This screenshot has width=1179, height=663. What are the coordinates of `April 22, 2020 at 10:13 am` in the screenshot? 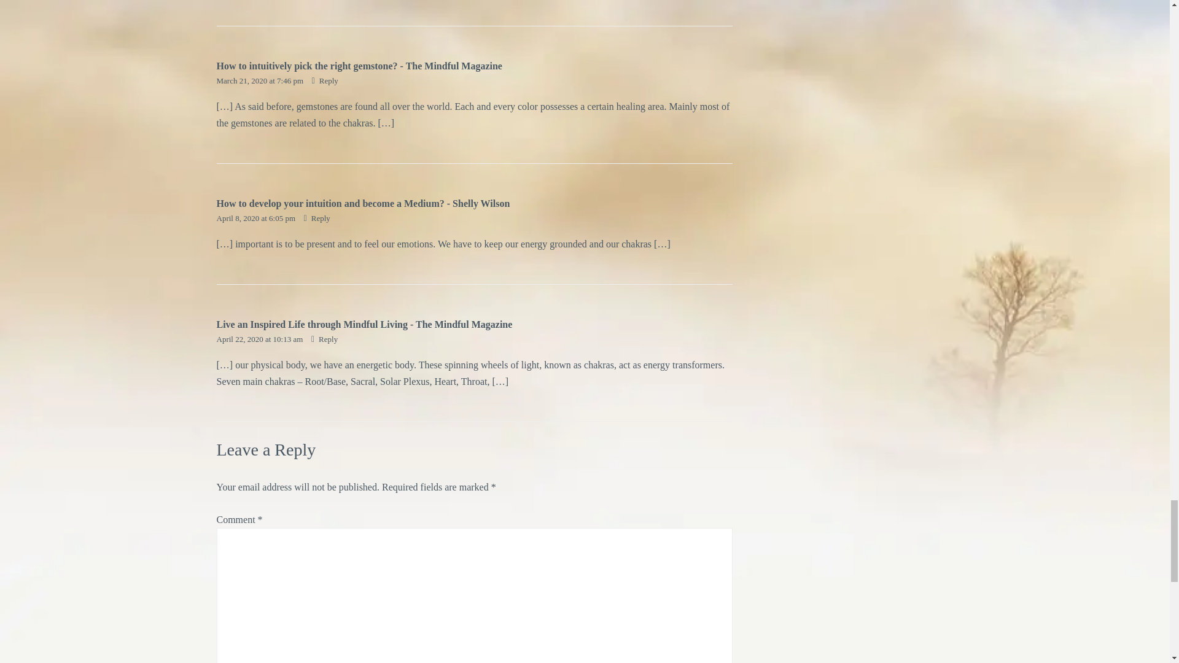 It's located at (260, 339).